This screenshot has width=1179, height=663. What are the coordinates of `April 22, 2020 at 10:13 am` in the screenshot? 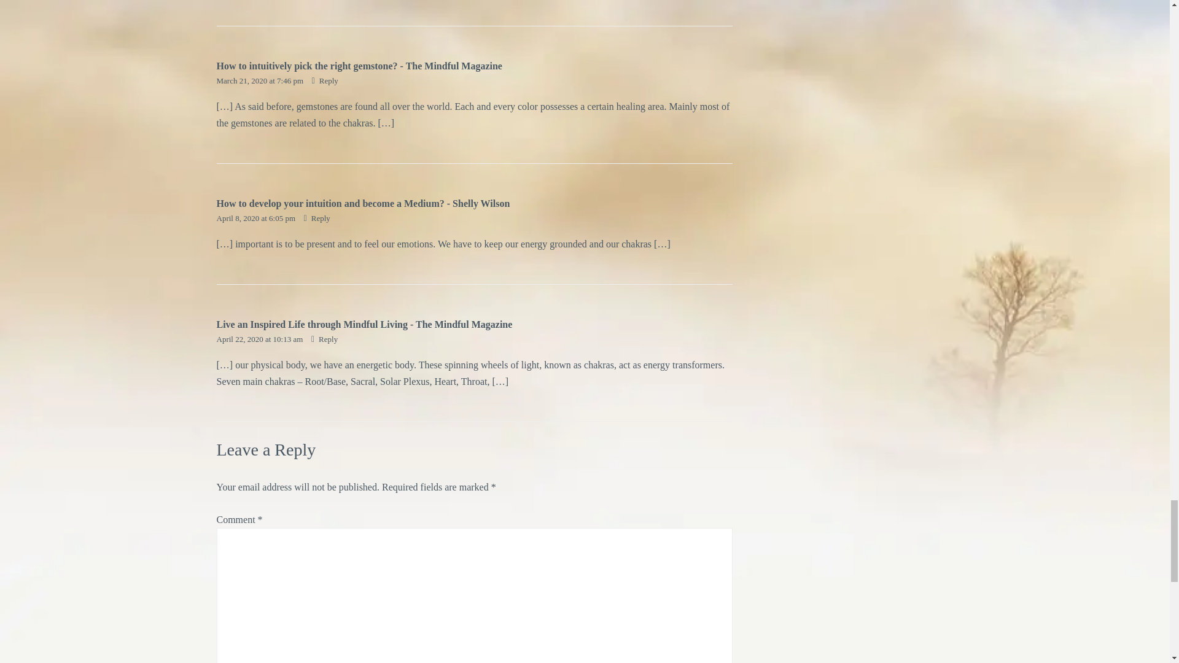 It's located at (260, 339).